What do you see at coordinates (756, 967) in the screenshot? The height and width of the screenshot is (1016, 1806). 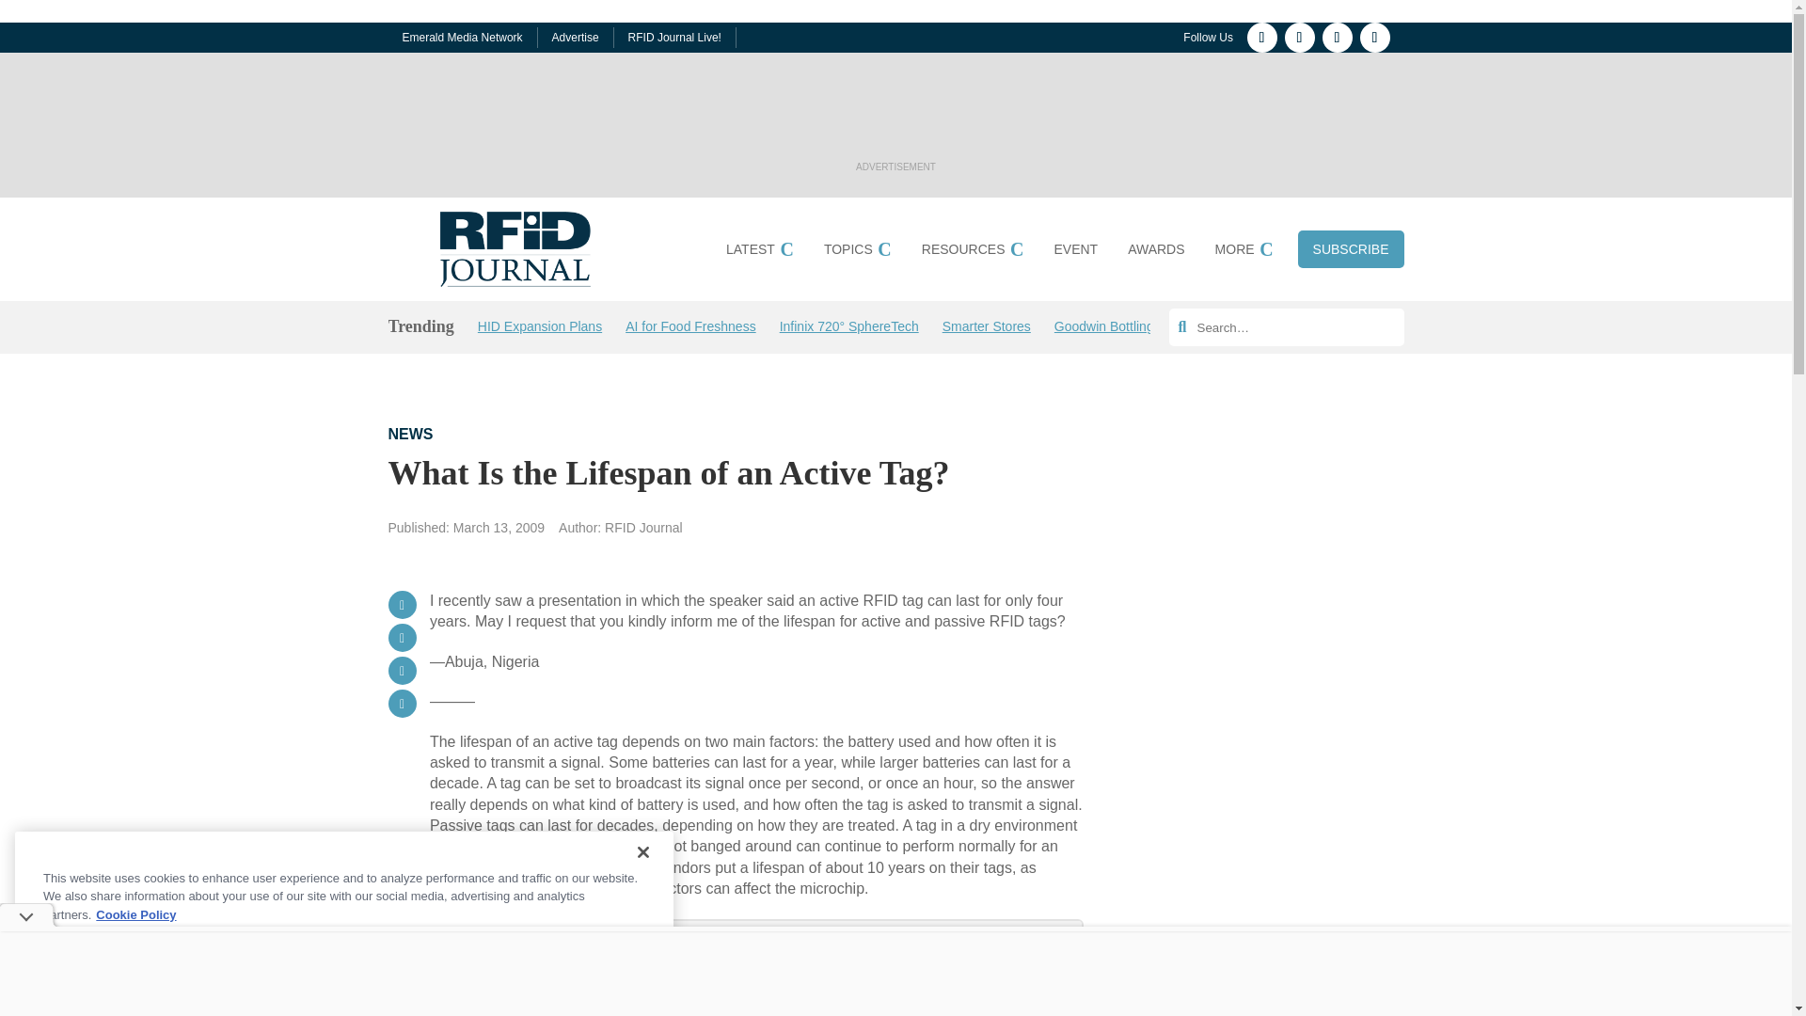 I see `Embedded CTA` at bounding box center [756, 967].